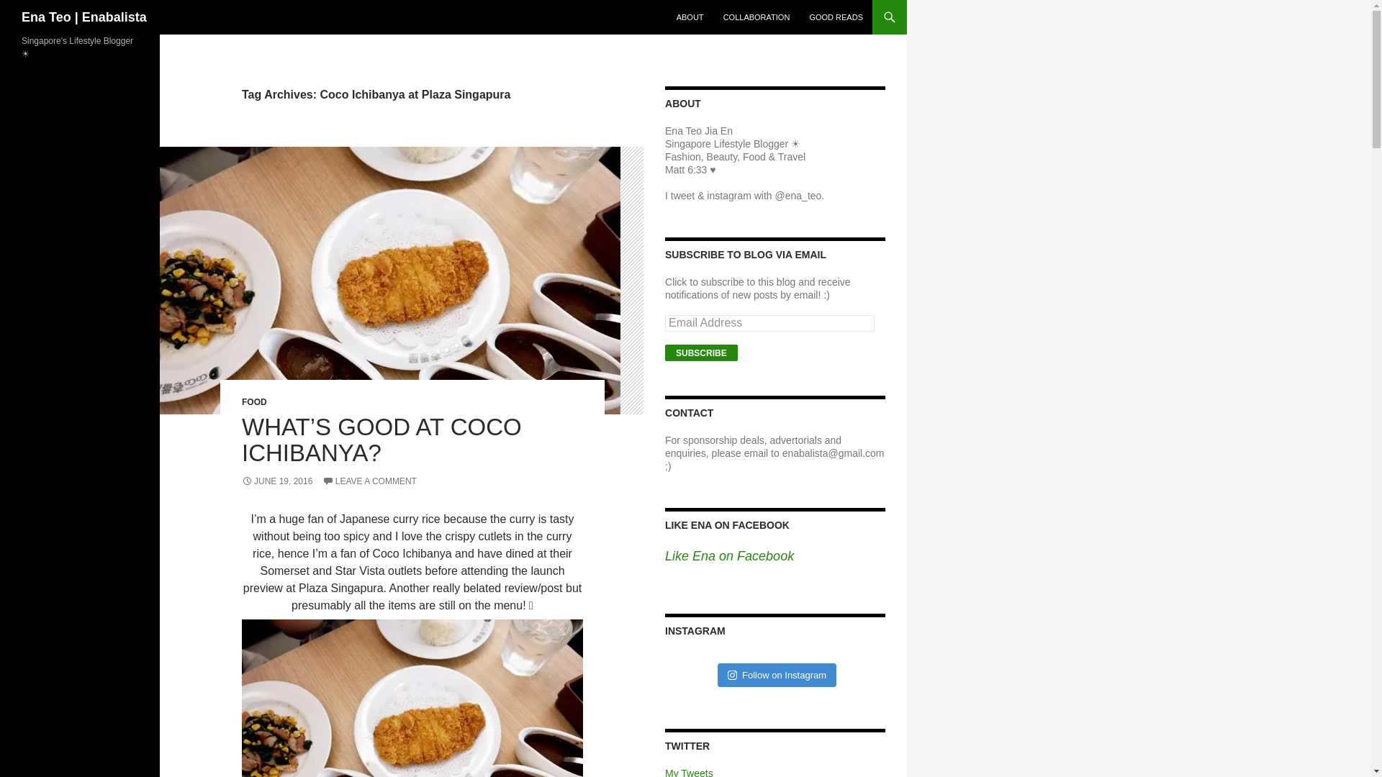  I want to click on LEAVE A COMMENT, so click(369, 481).